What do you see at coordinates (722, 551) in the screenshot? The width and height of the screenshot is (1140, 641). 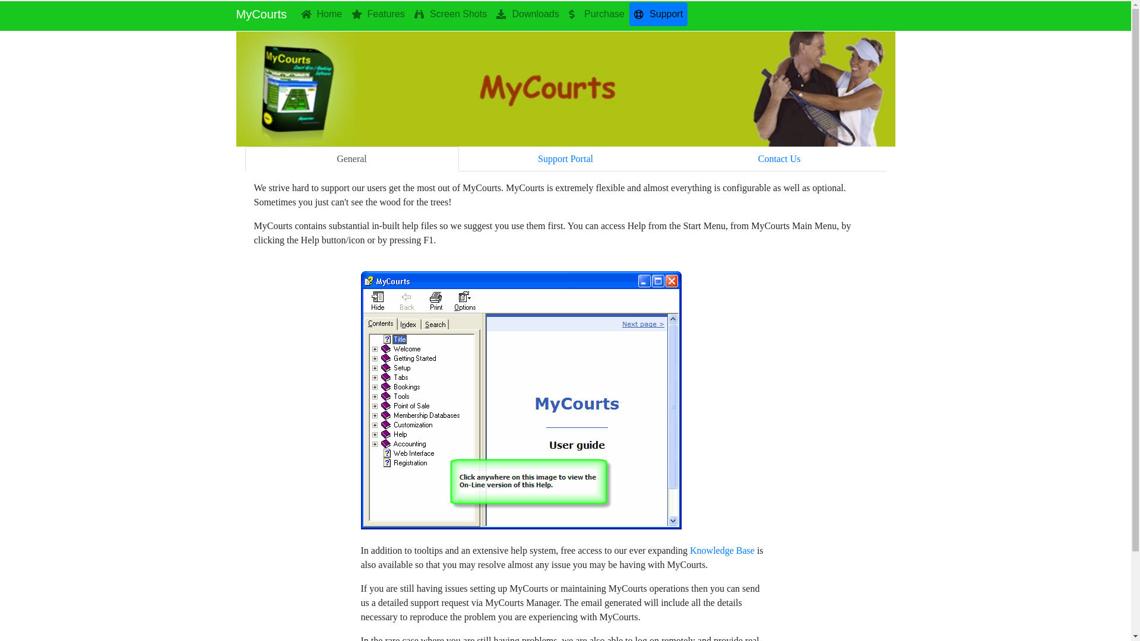 I see `Knowledge Base` at bounding box center [722, 551].